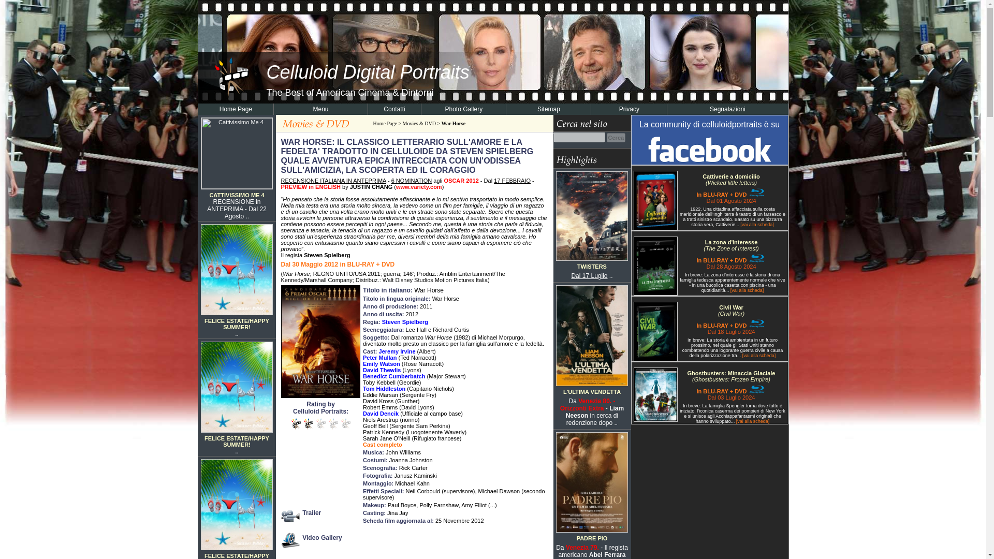  I want to click on RECENSIONE in ANTEPRIMA - Dal 22 Agosto .., so click(236, 209).